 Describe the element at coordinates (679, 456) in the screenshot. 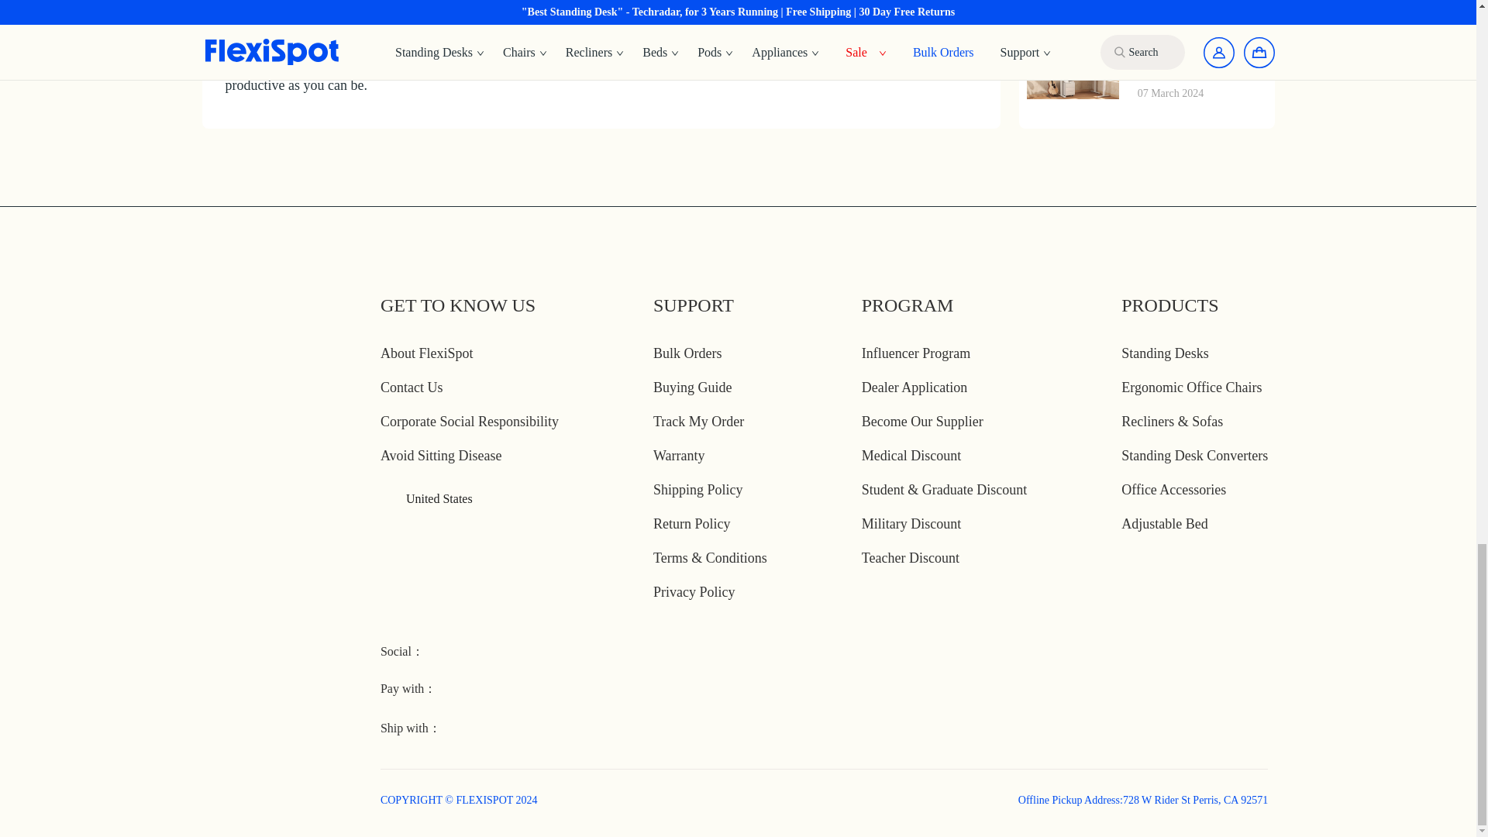

I see `Warranty` at that location.